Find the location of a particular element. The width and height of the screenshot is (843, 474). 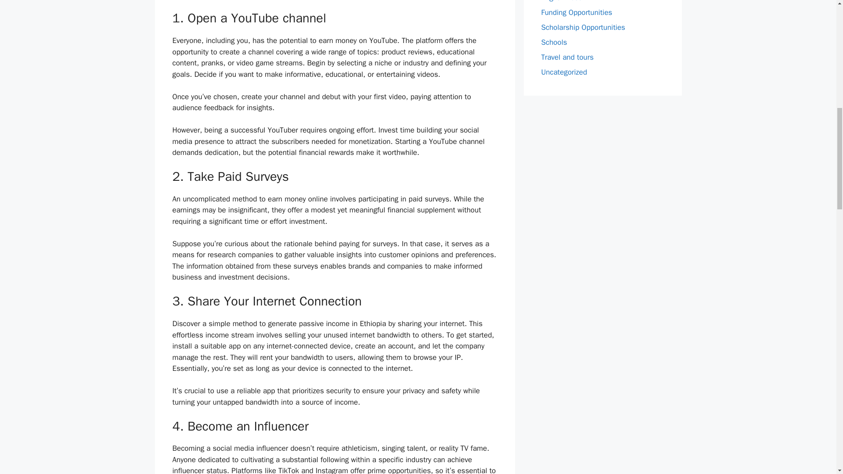

Funding Opportunities is located at coordinates (576, 12).